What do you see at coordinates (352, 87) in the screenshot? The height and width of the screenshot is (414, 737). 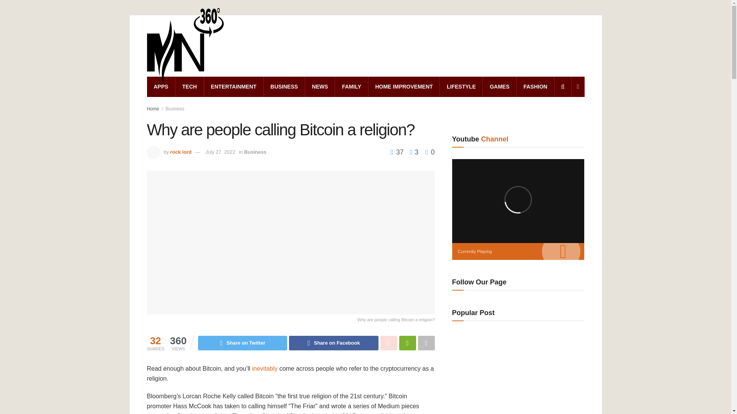 I see `FAMILY` at bounding box center [352, 87].